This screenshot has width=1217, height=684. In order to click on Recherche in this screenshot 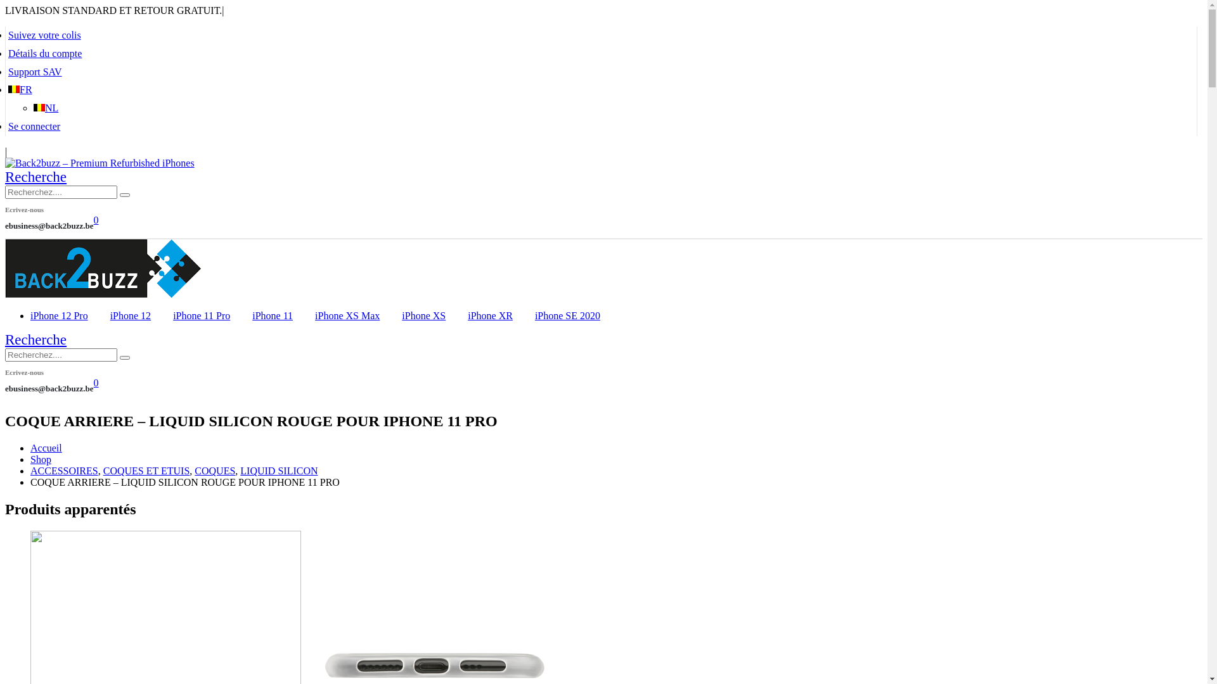, I will do `click(125, 358)`.